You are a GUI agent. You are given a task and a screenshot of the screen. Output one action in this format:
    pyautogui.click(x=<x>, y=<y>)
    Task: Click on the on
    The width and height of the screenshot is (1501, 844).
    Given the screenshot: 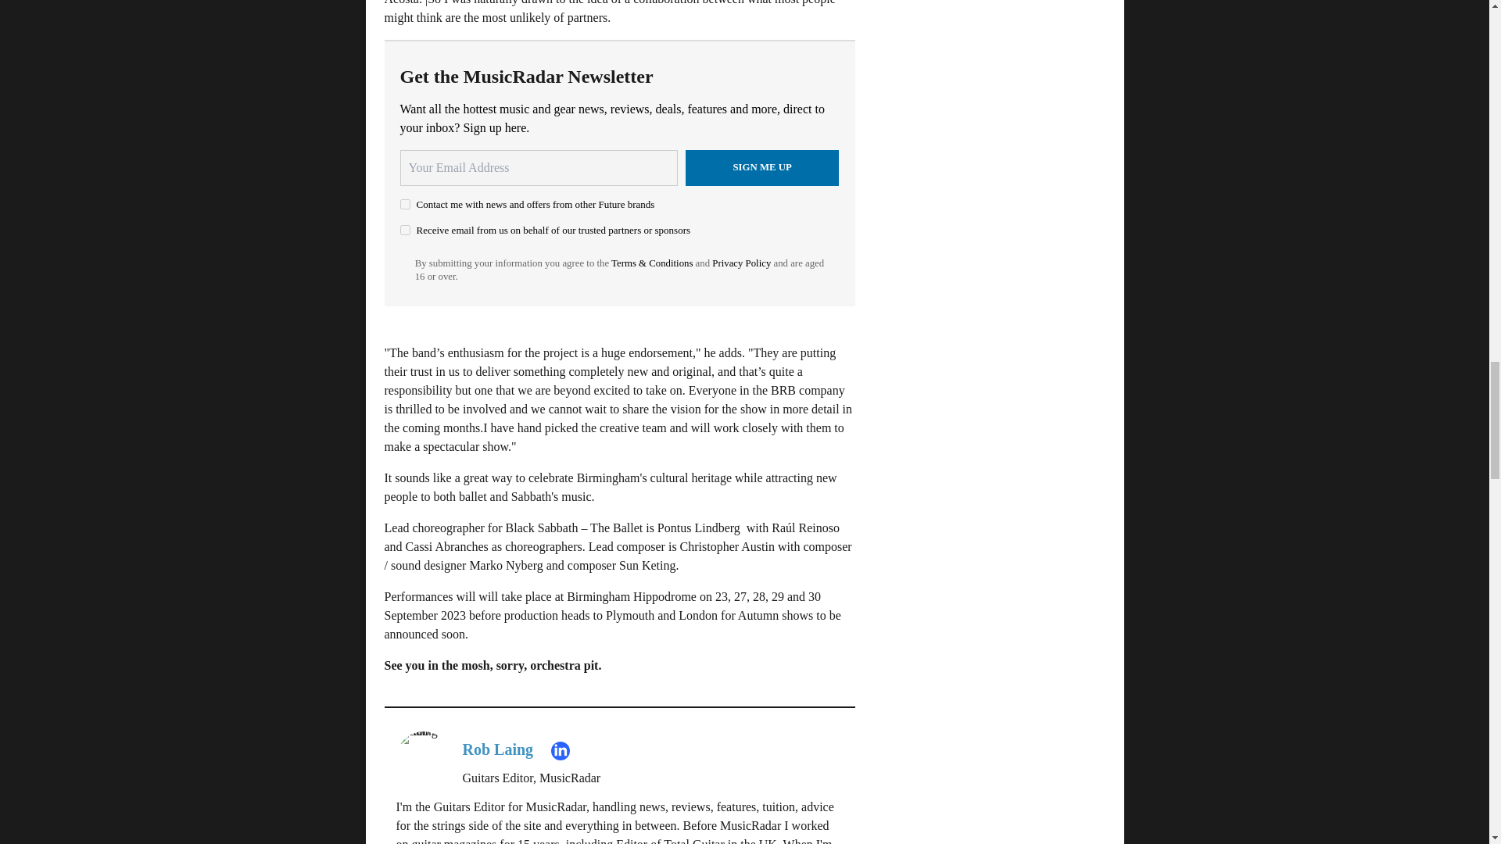 What is the action you would take?
    pyautogui.click(x=405, y=203)
    